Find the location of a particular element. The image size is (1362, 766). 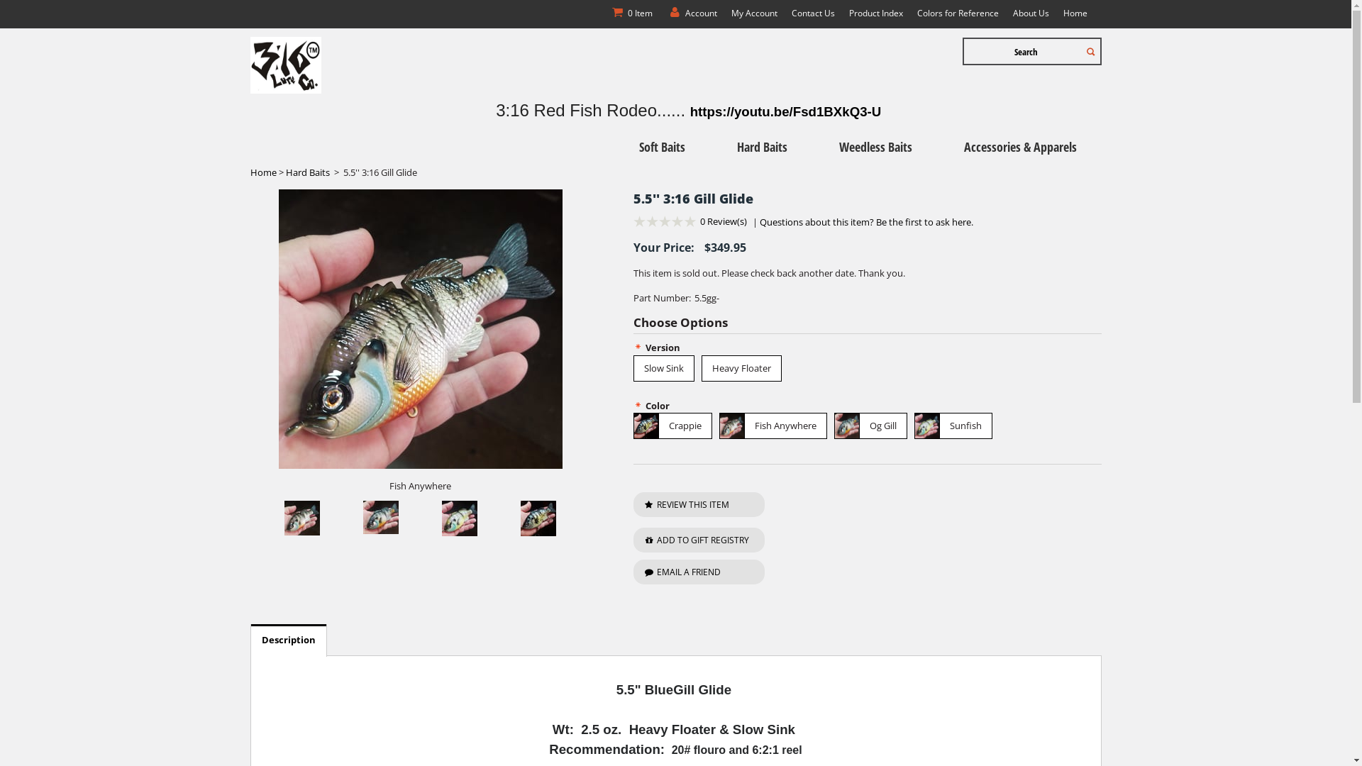

Weedless Baits is located at coordinates (875, 146).